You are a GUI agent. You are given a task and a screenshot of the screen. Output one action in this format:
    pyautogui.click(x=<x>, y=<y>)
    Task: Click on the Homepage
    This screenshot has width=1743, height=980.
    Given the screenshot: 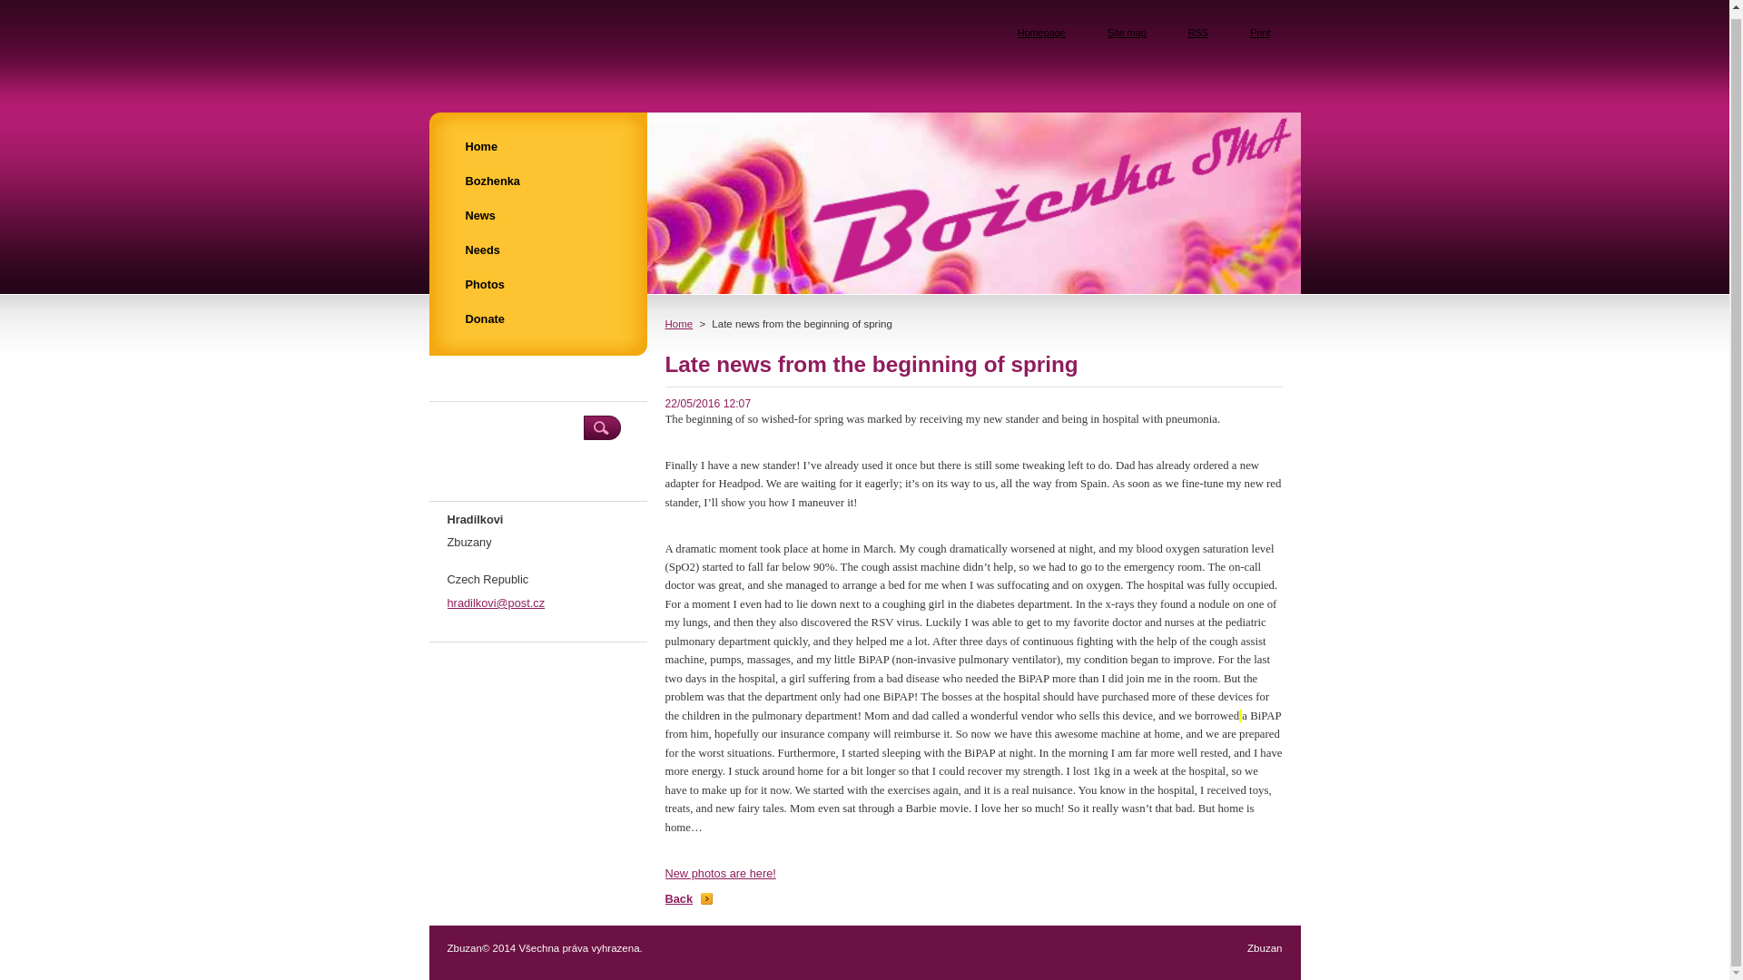 What is the action you would take?
    pyautogui.click(x=1034, y=33)
    